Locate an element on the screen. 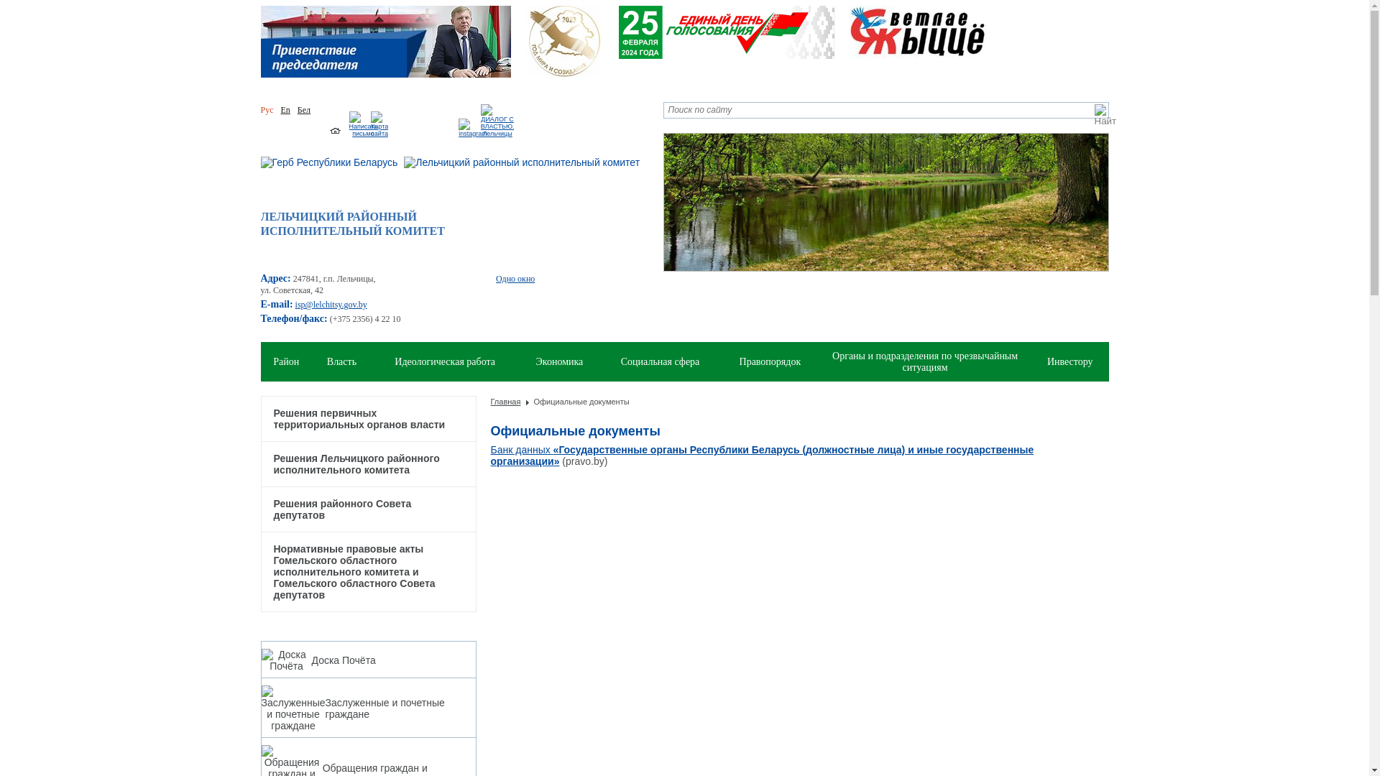  instagram is located at coordinates (473, 128).